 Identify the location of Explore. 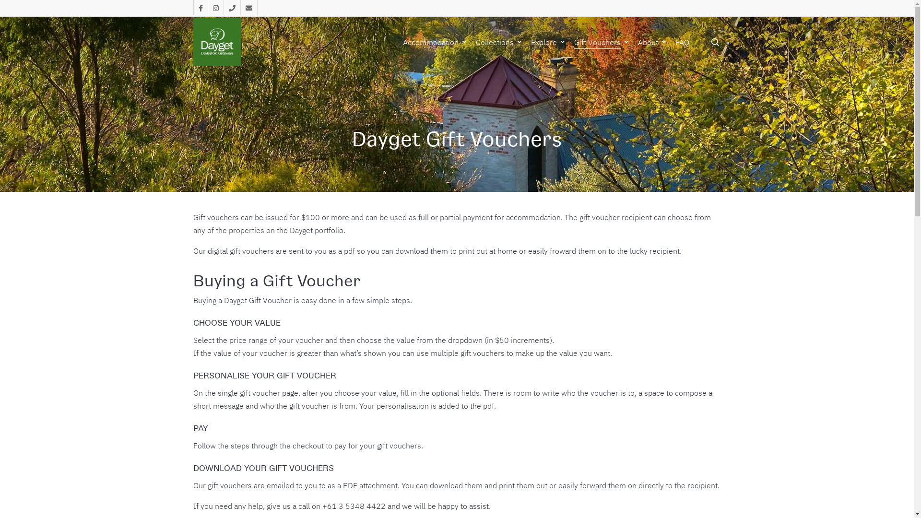
(548, 42).